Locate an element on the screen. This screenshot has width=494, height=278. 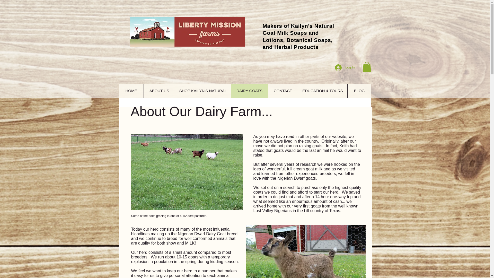
CONTACT is located at coordinates (283, 91).